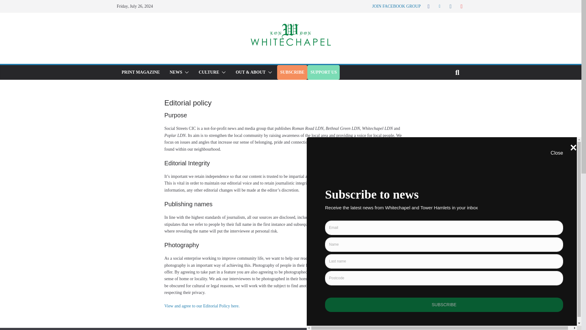 This screenshot has width=586, height=330. What do you see at coordinates (324, 72) in the screenshot?
I see `Support Us` at bounding box center [324, 72].